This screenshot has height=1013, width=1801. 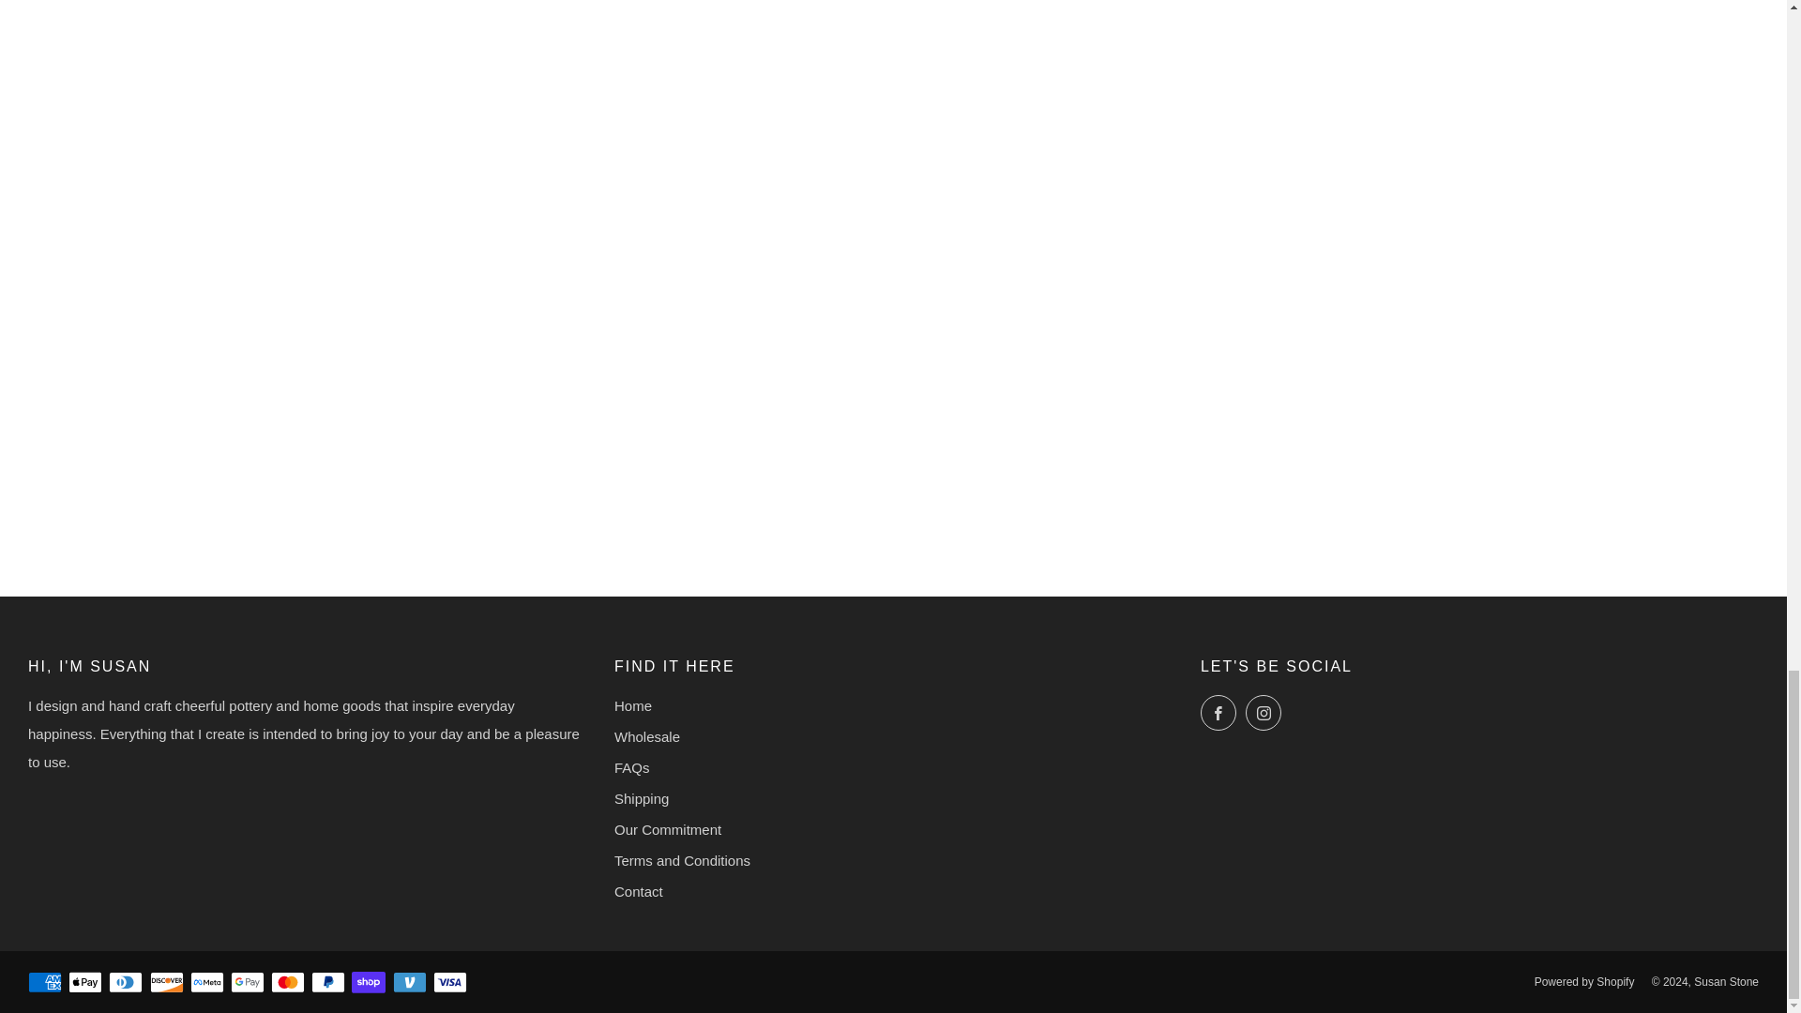 What do you see at coordinates (45, 983) in the screenshot?
I see `American Express` at bounding box center [45, 983].